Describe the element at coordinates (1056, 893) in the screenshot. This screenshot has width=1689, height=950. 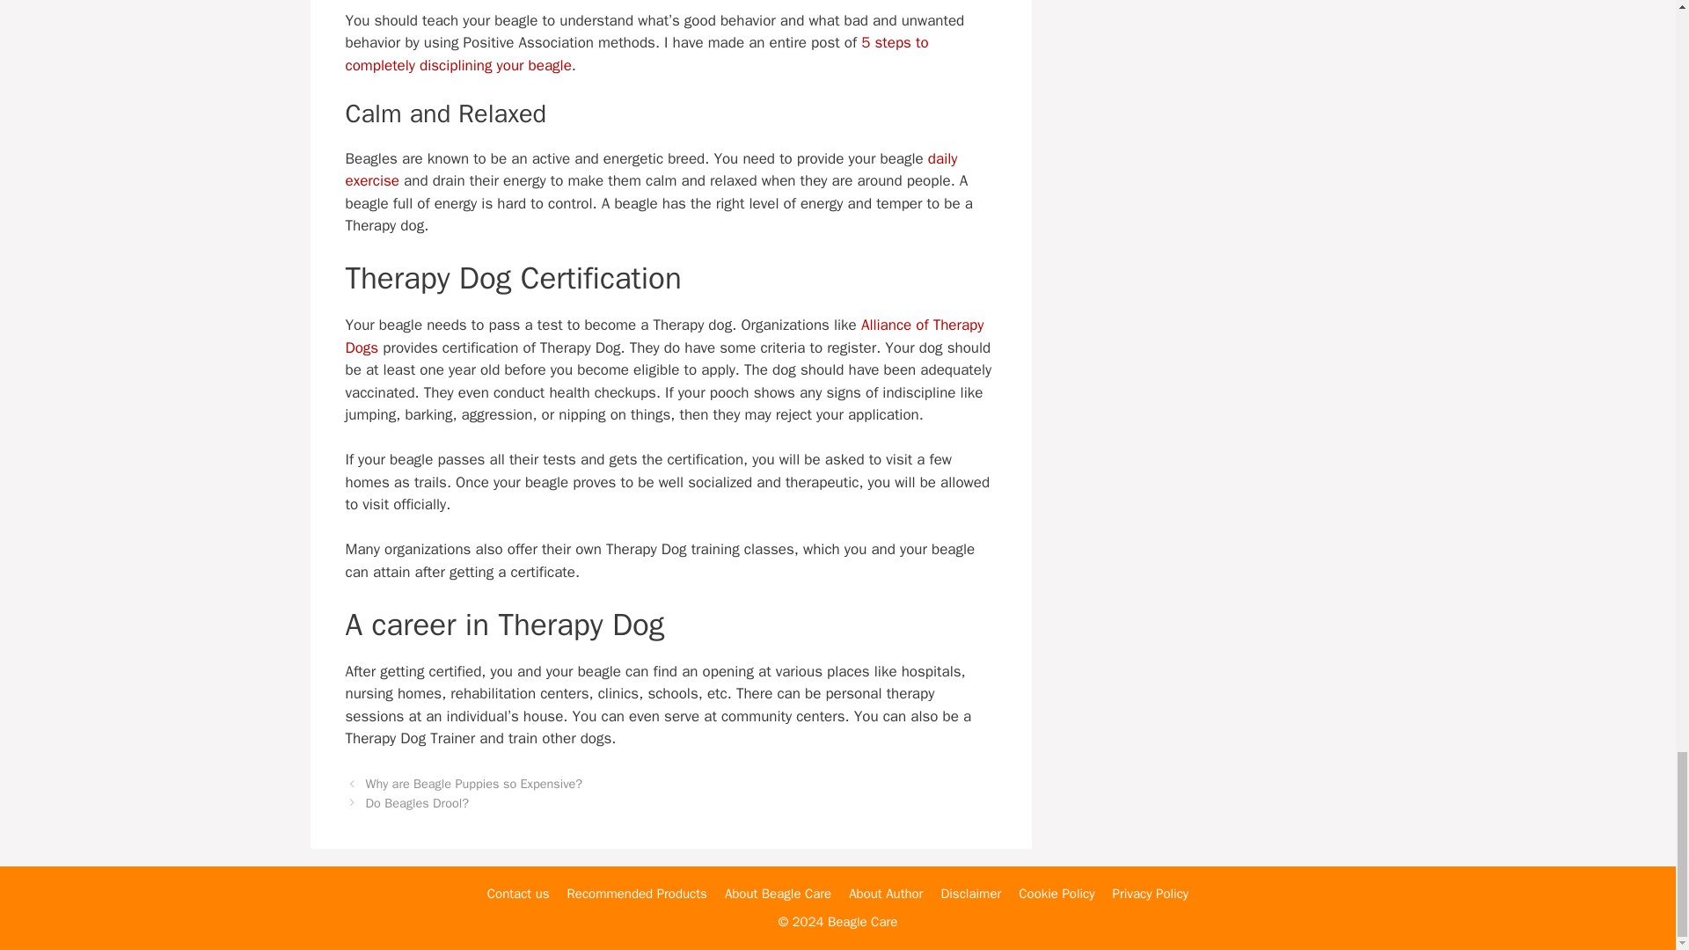
I see `Cookie Policy` at that location.